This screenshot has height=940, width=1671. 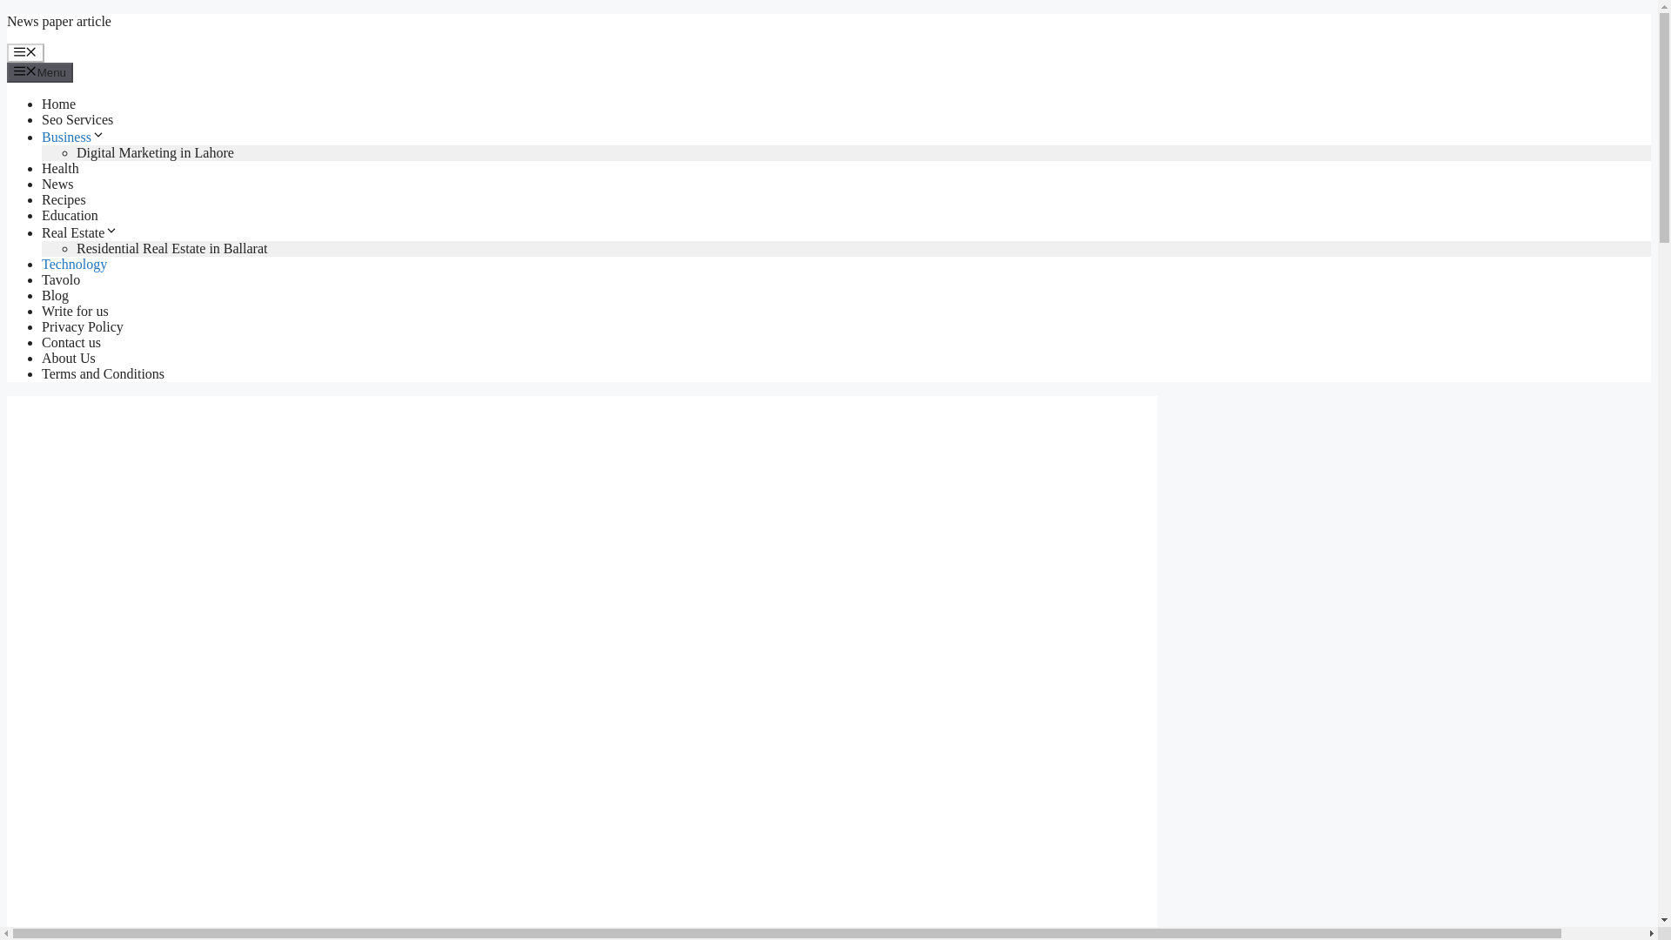 What do you see at coordinates (60, 167) in the screenshot?
I see `Health` at bounding box center [60, 167].